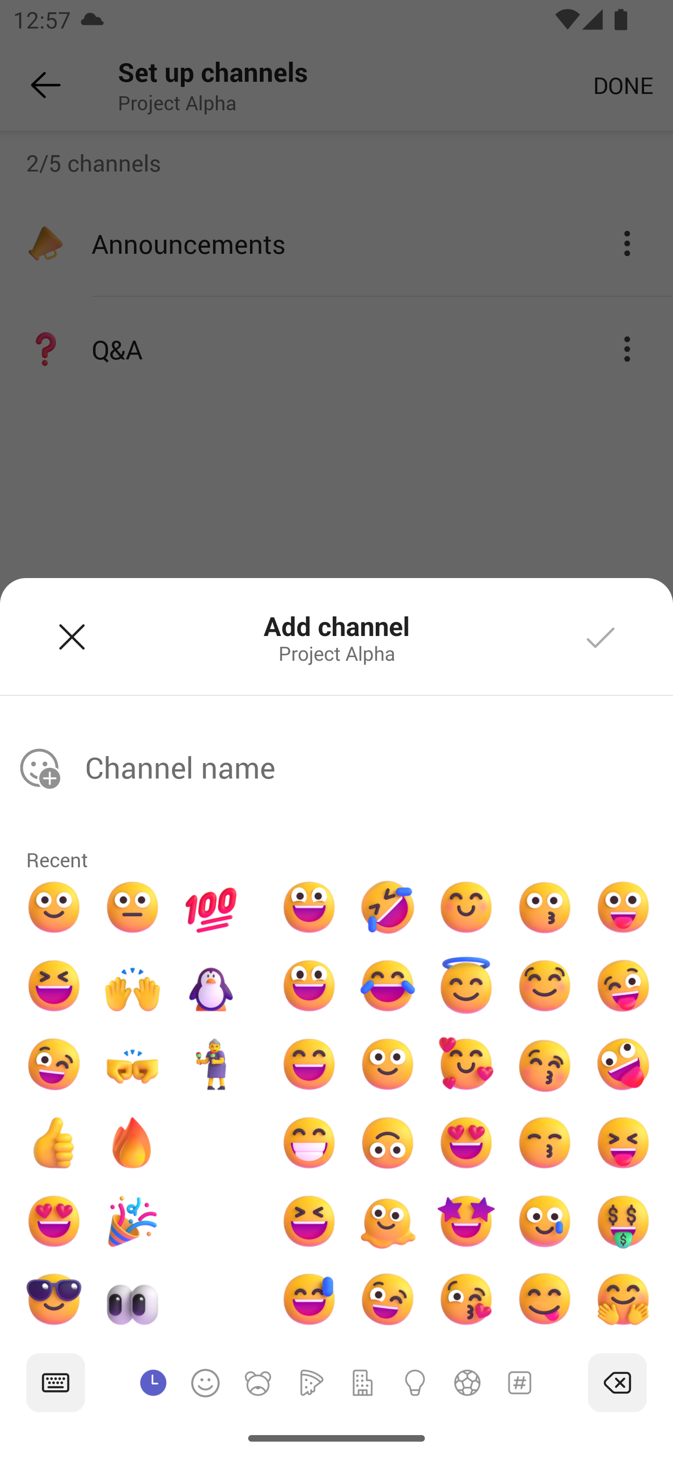  I want to click on Hugging face emoji, so click(623, 1300).